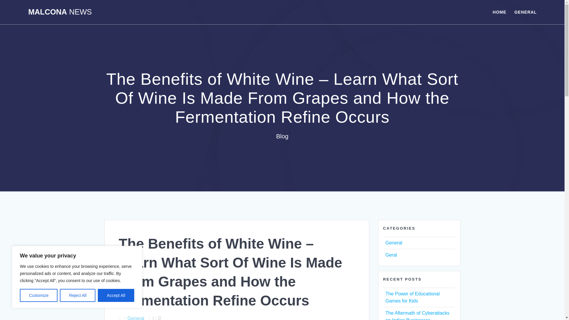 This screenshot has height=320, width=569. I want to click on HOME, so click(499, 12).